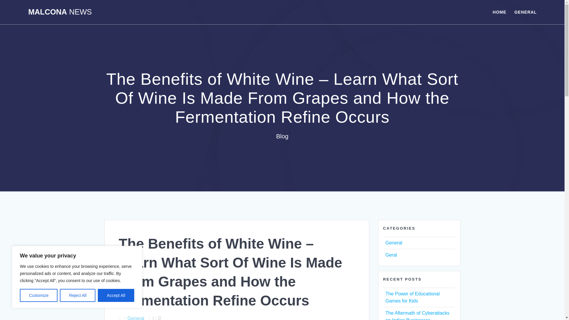 This screenshot has height=320, width=569. I want to click on HOME, so click(499, 12).